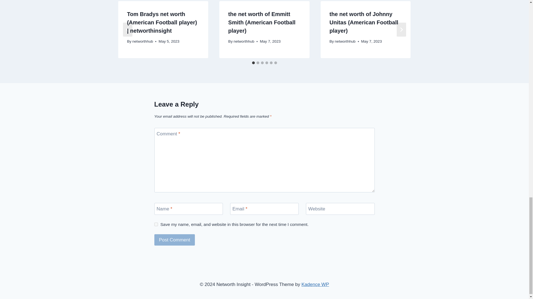 This screenshot has height=299, width=533. I want to click on Post Comment, so click(175, 240).